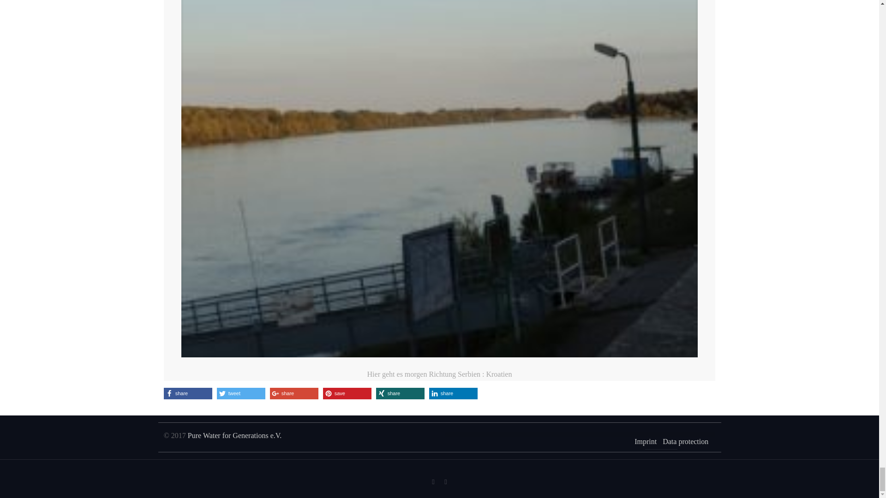  Describe the element at coordinates (241, 394) in the screenshot. I see `tweet ` at that location.